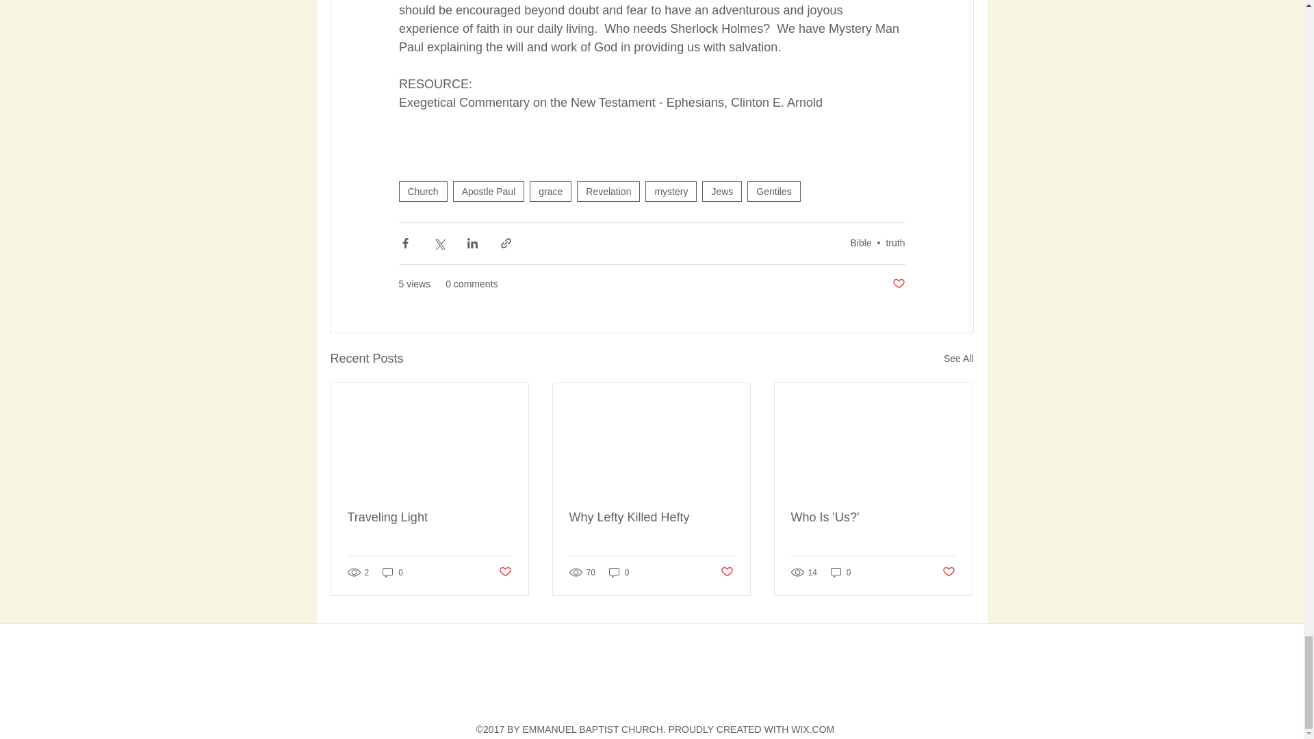 The height and width of the screenshot is (739, 1314). Describe the element at coordinates (958, 359) in the screenshot. I see `See All` at that location.